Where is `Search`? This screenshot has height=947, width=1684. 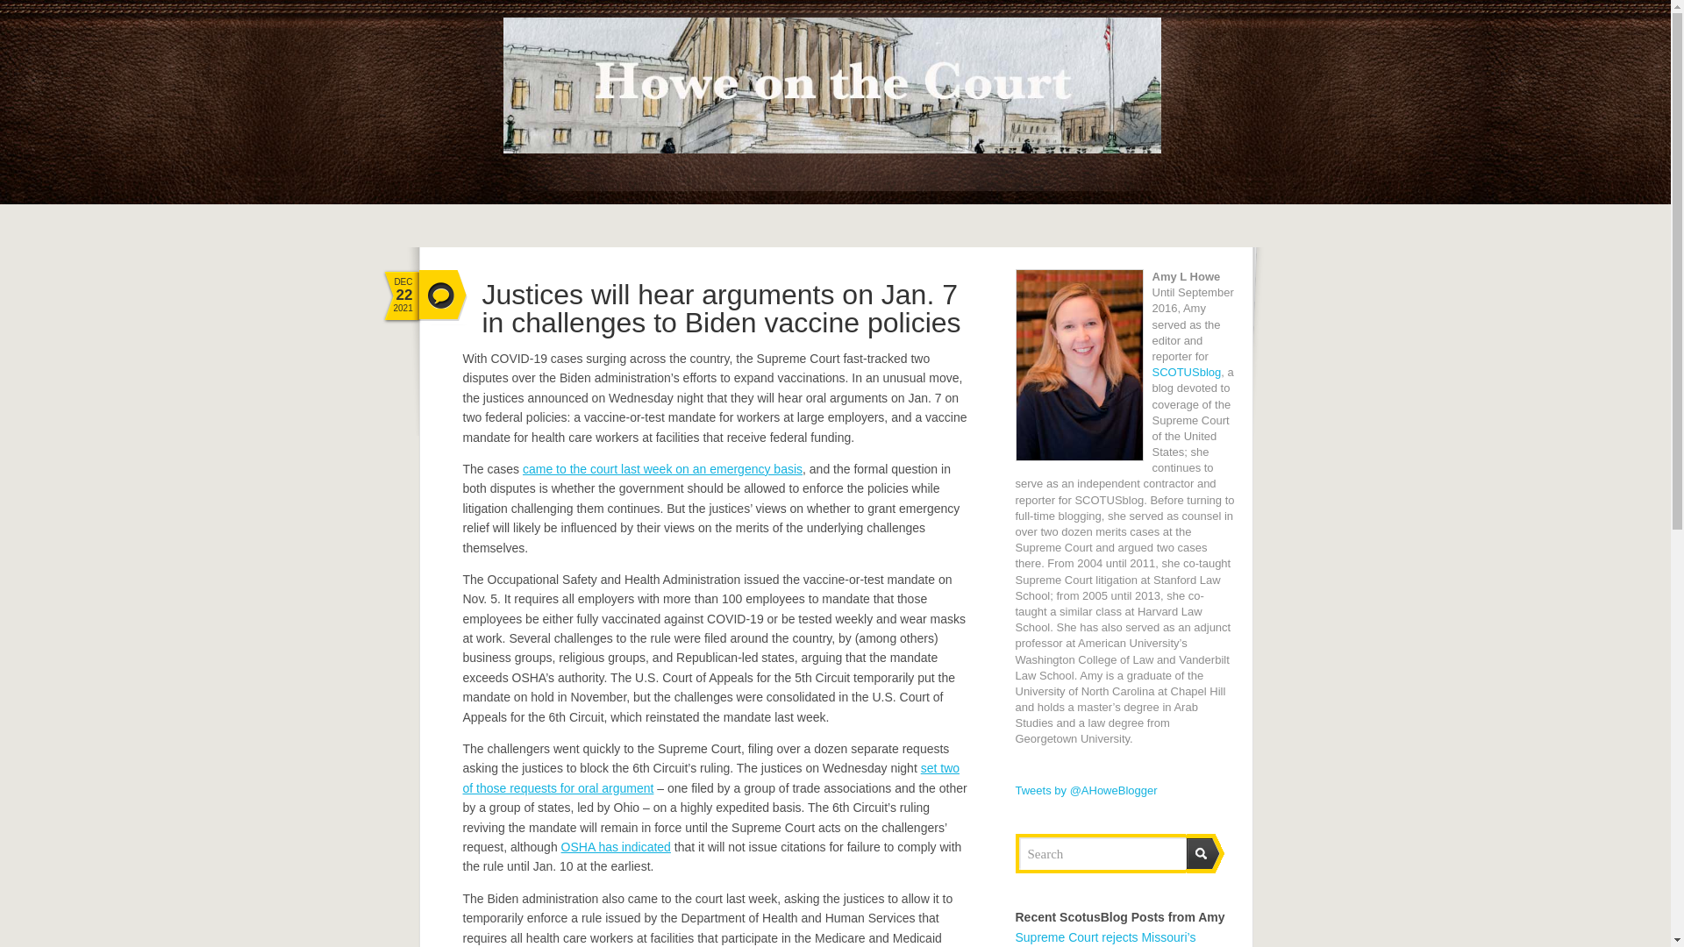 Search is located at coordinates (1100, 853).